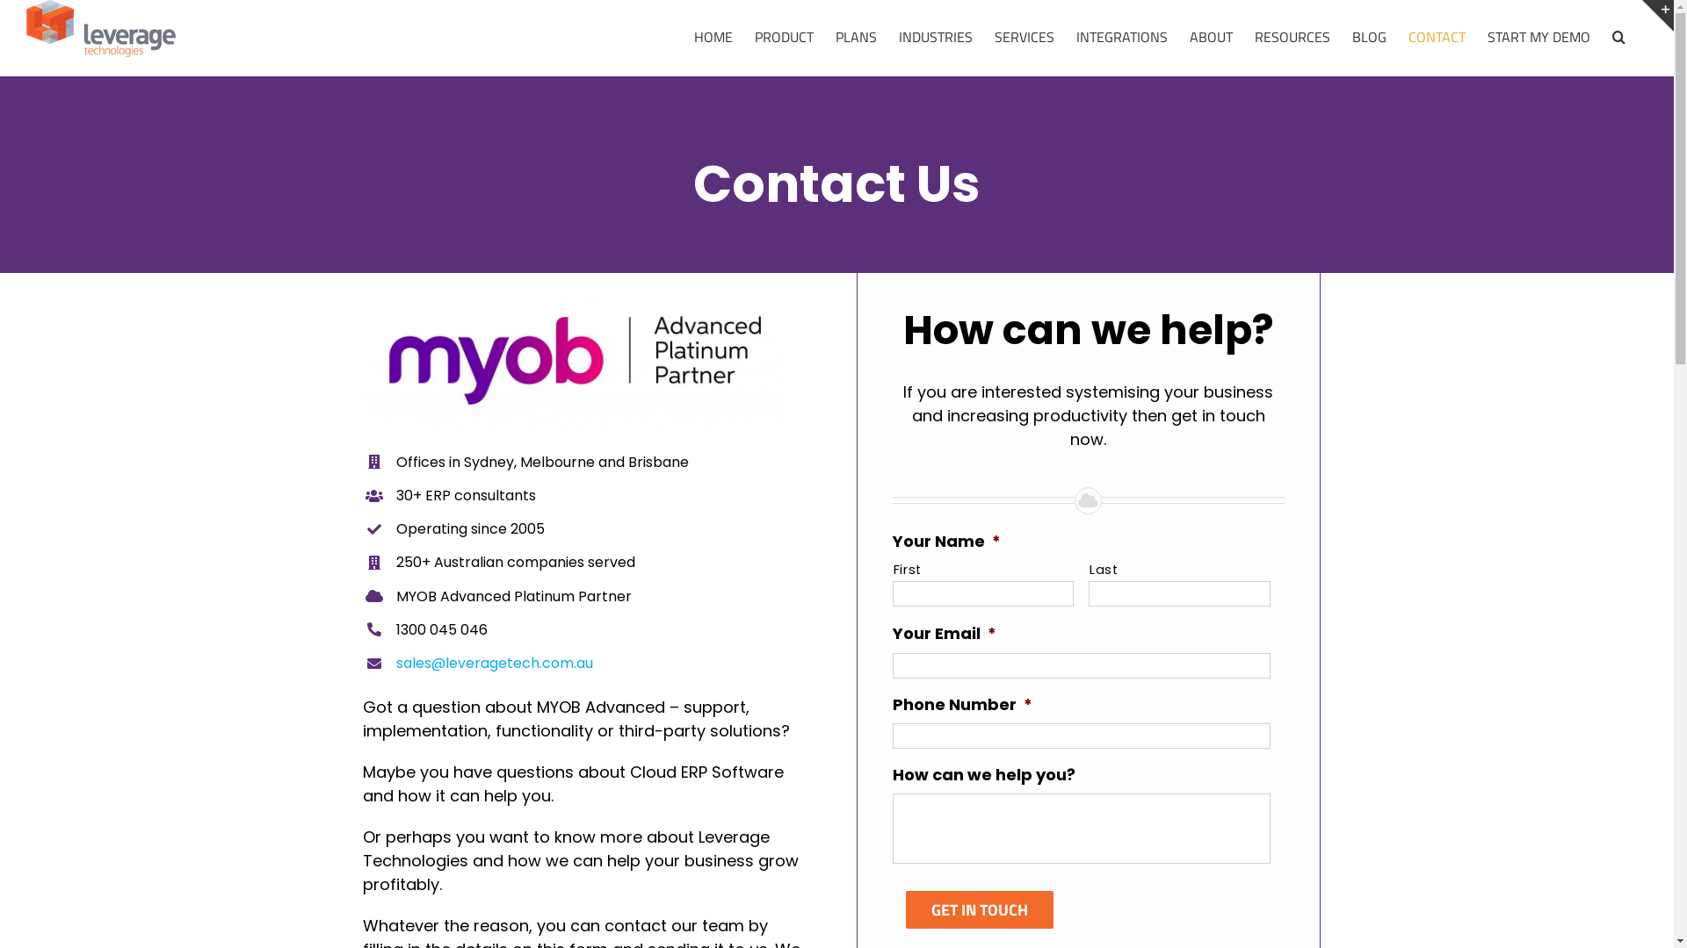 The width and height of the screenshot is (1687, 948). What do you see at coordinates (713, 37) in the screenshot?
I see `HOME` at bounding box center [713, 37].